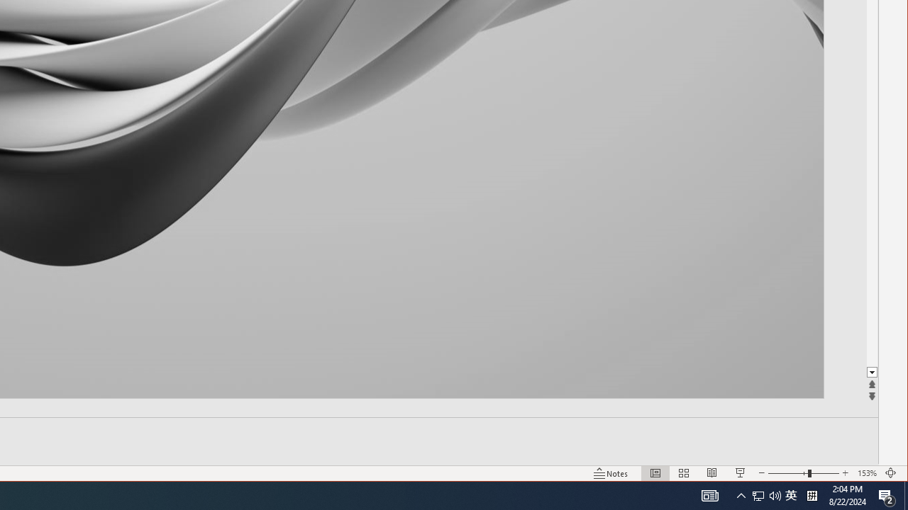 The image size is (908, 510). I want to click on Zoom 153%, so click(867, 473).